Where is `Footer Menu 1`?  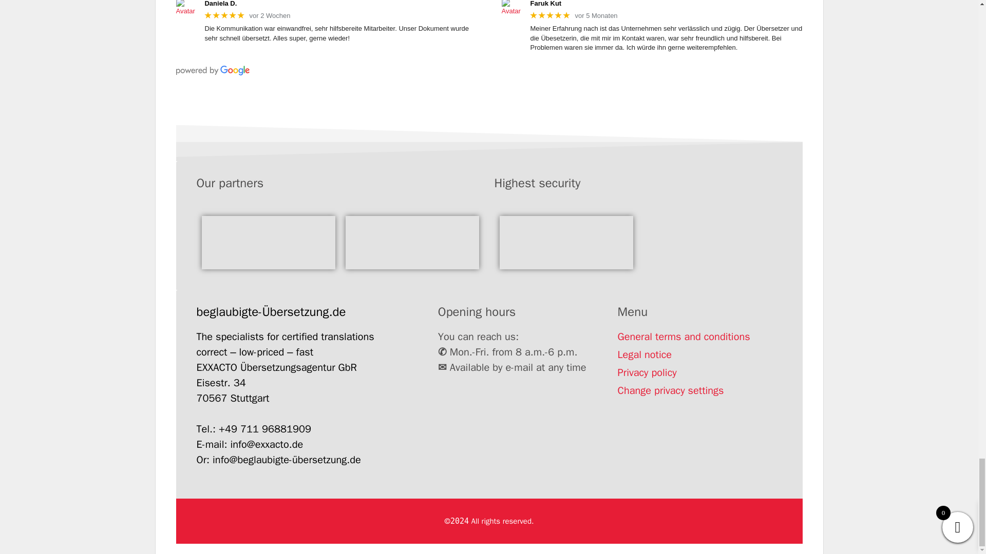
Footer Menu 1 is located at coordinates (268, 242).